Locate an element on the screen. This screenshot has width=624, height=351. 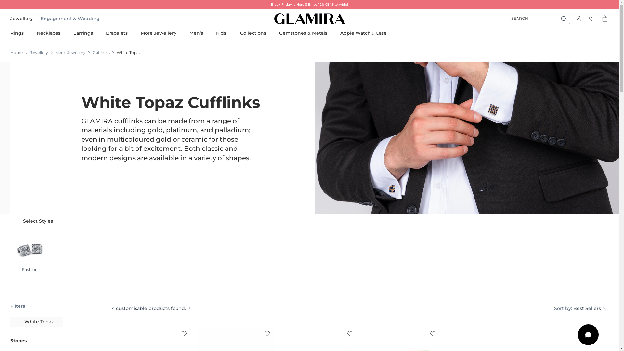
Select Styles is located at coordinates (38, 221).